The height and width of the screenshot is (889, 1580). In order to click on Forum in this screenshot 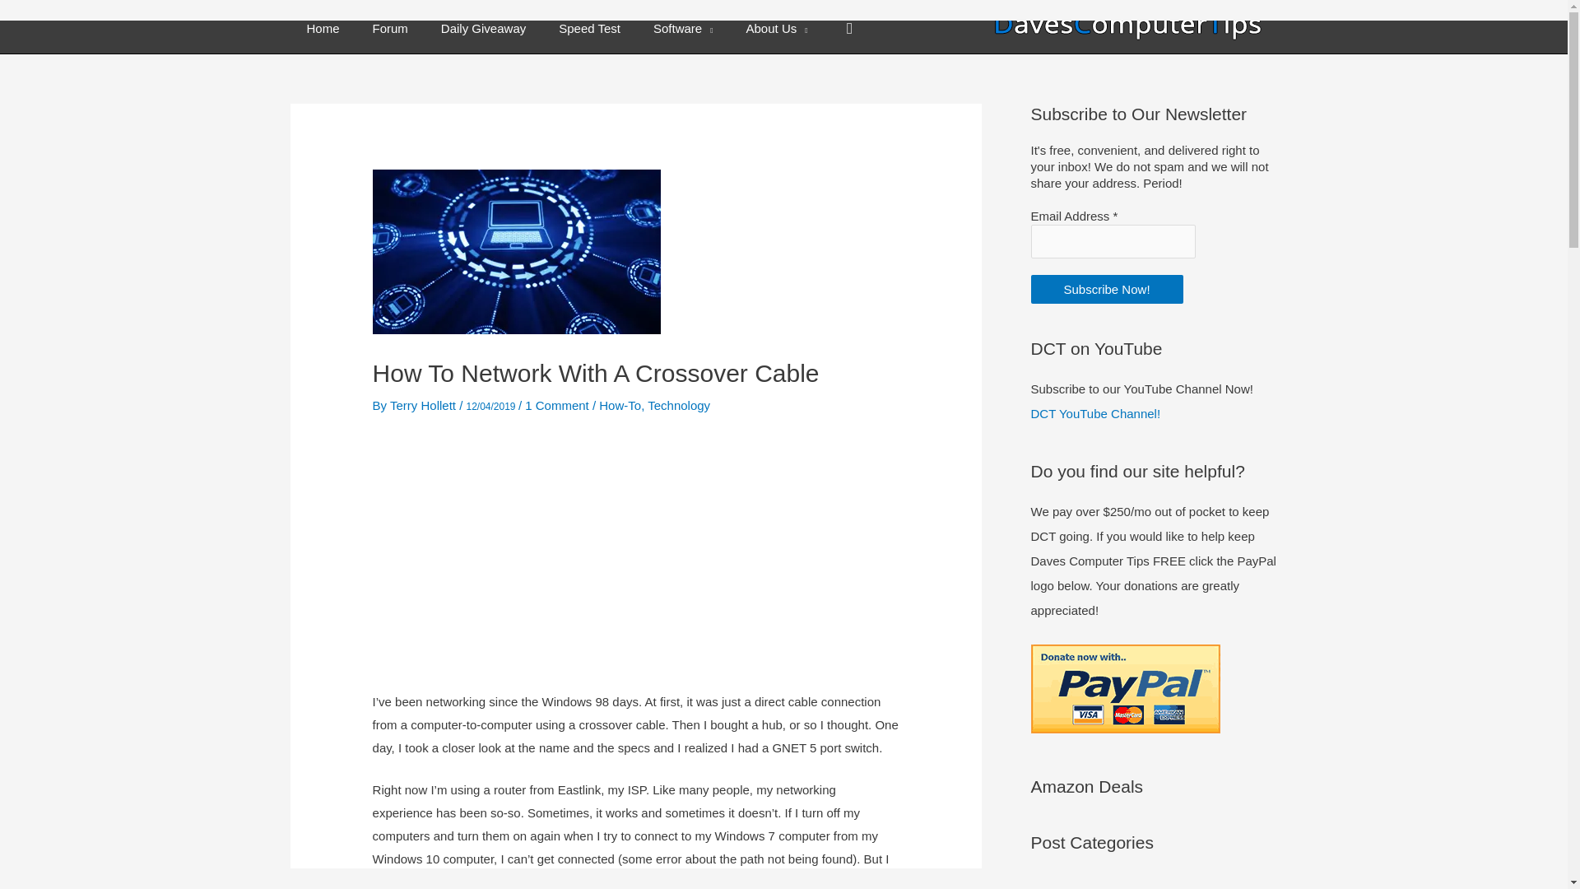, I will do `click(390, 28)`.